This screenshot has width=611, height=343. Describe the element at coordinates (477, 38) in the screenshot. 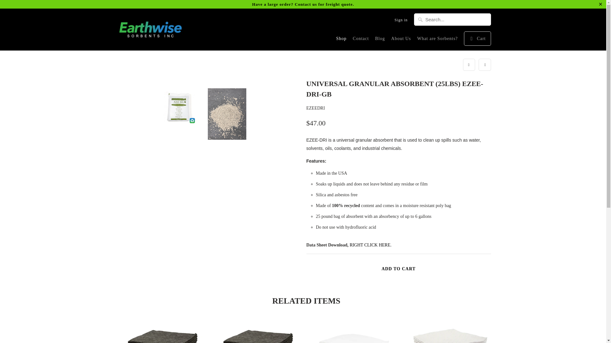

I see `Cart` at that location.